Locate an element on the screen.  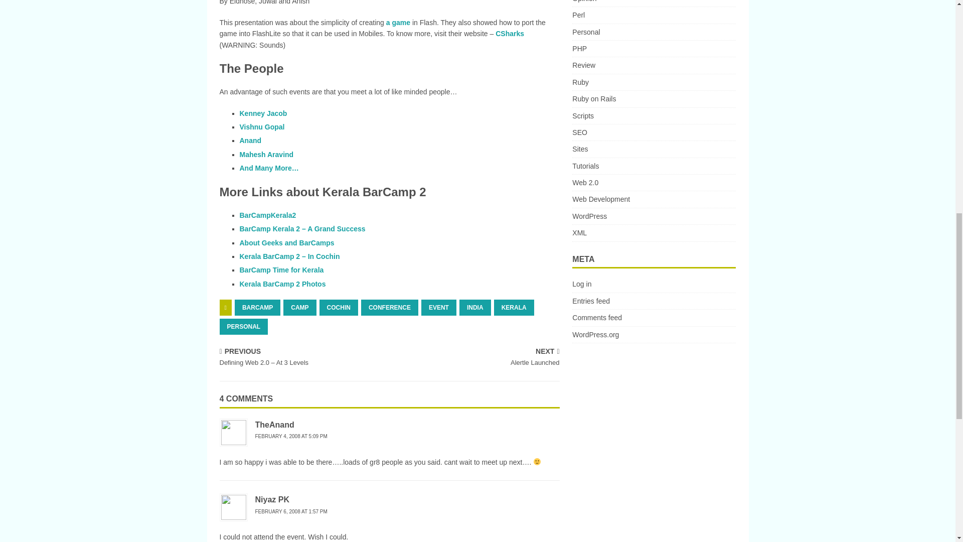
INDIA is located at coordinates (475, 307).